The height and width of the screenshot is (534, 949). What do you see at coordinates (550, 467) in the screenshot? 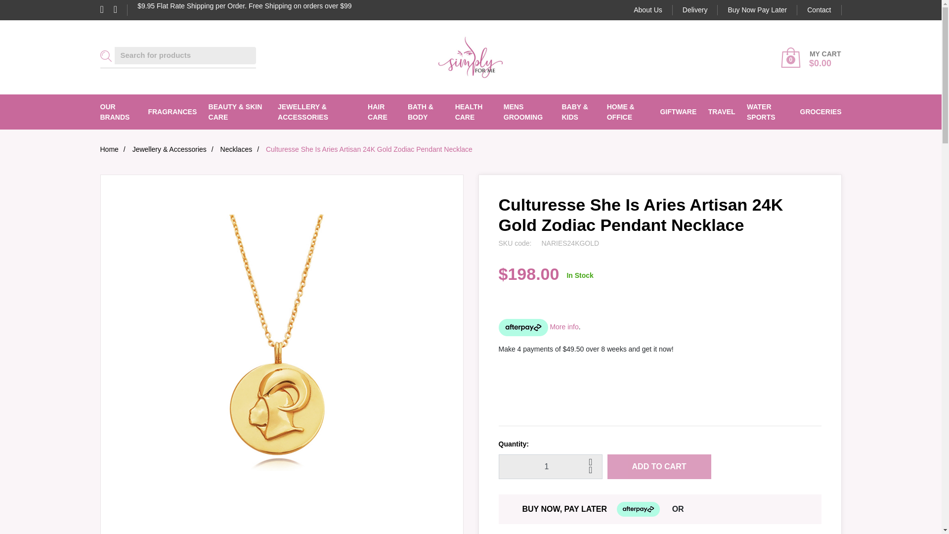
I see `1` at bounding box center [550, 467].